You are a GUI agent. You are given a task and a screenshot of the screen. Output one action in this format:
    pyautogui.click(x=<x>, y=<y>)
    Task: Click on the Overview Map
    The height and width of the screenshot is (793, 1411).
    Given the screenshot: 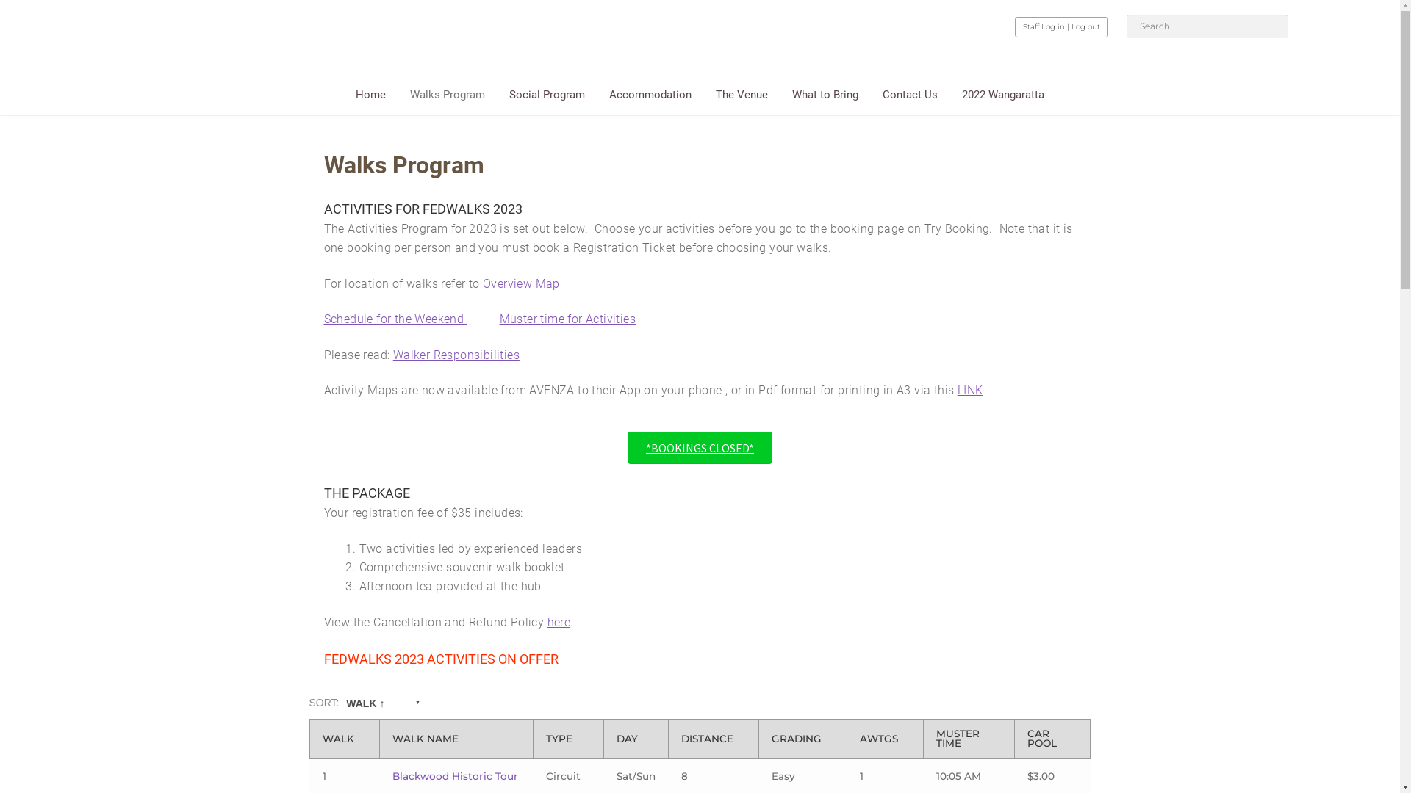 What is the action you would take?
    pyautogui.click(x=522, y=283)
    